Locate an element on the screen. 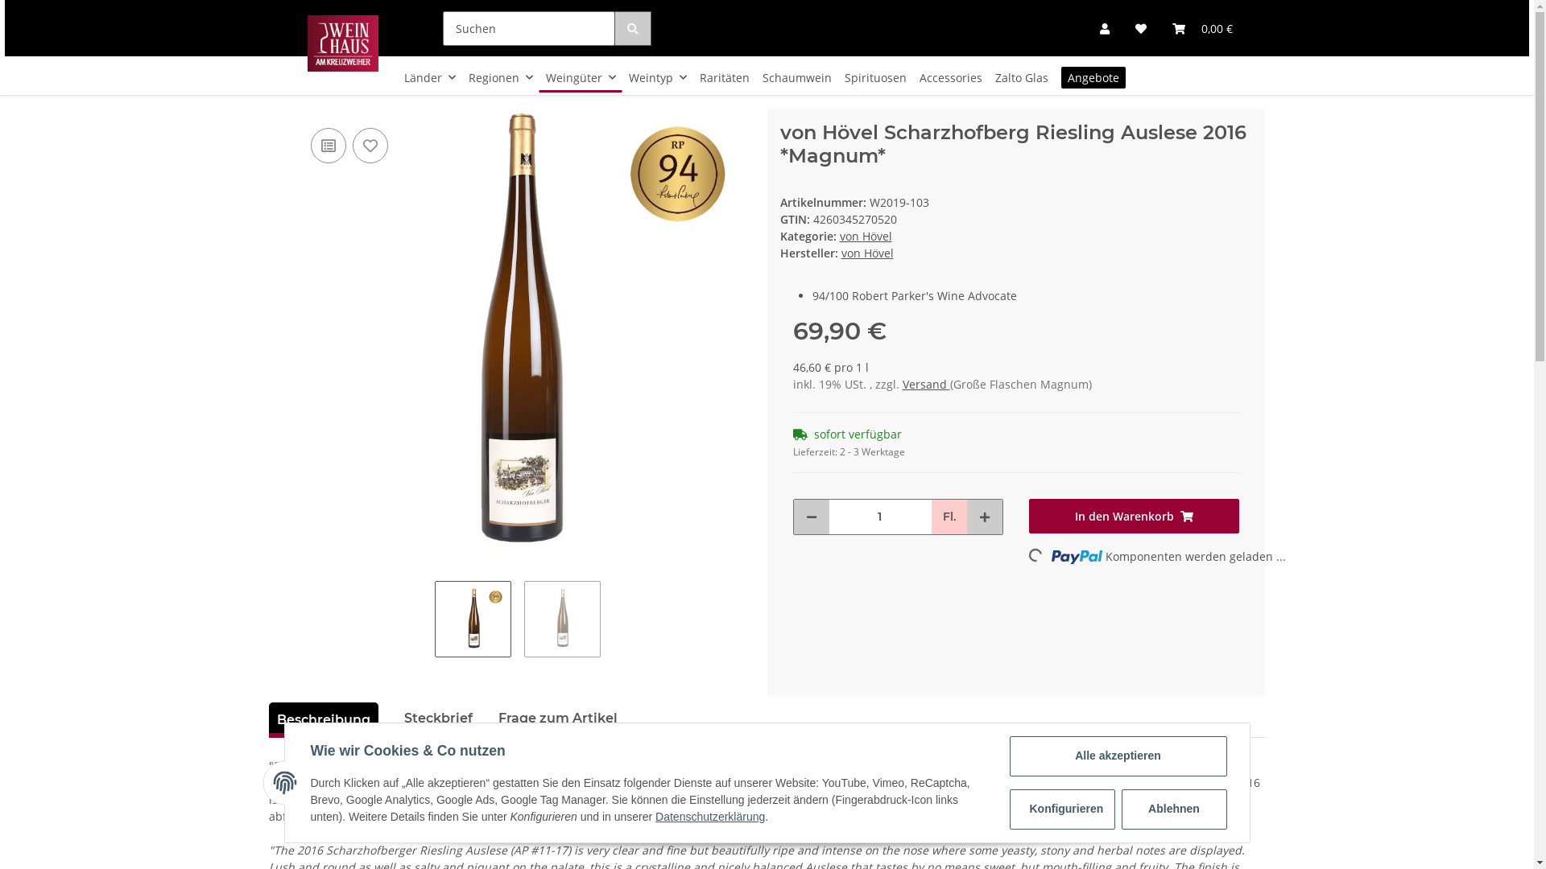  Steckbrief is located at coordinates (438, 719).